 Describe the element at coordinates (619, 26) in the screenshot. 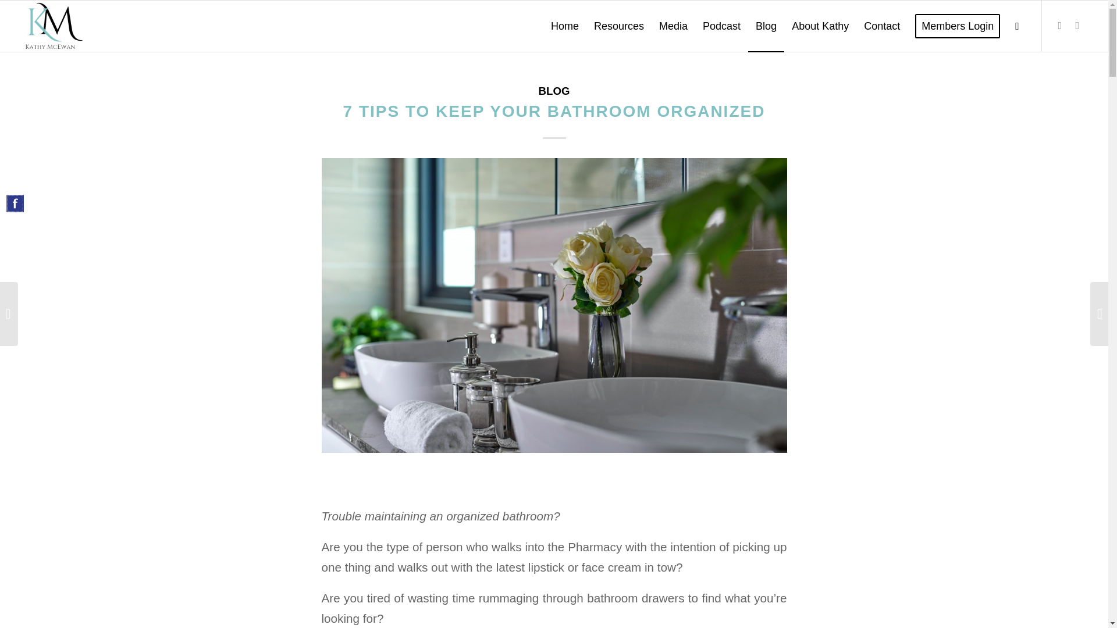

I see `Resources` at that location.